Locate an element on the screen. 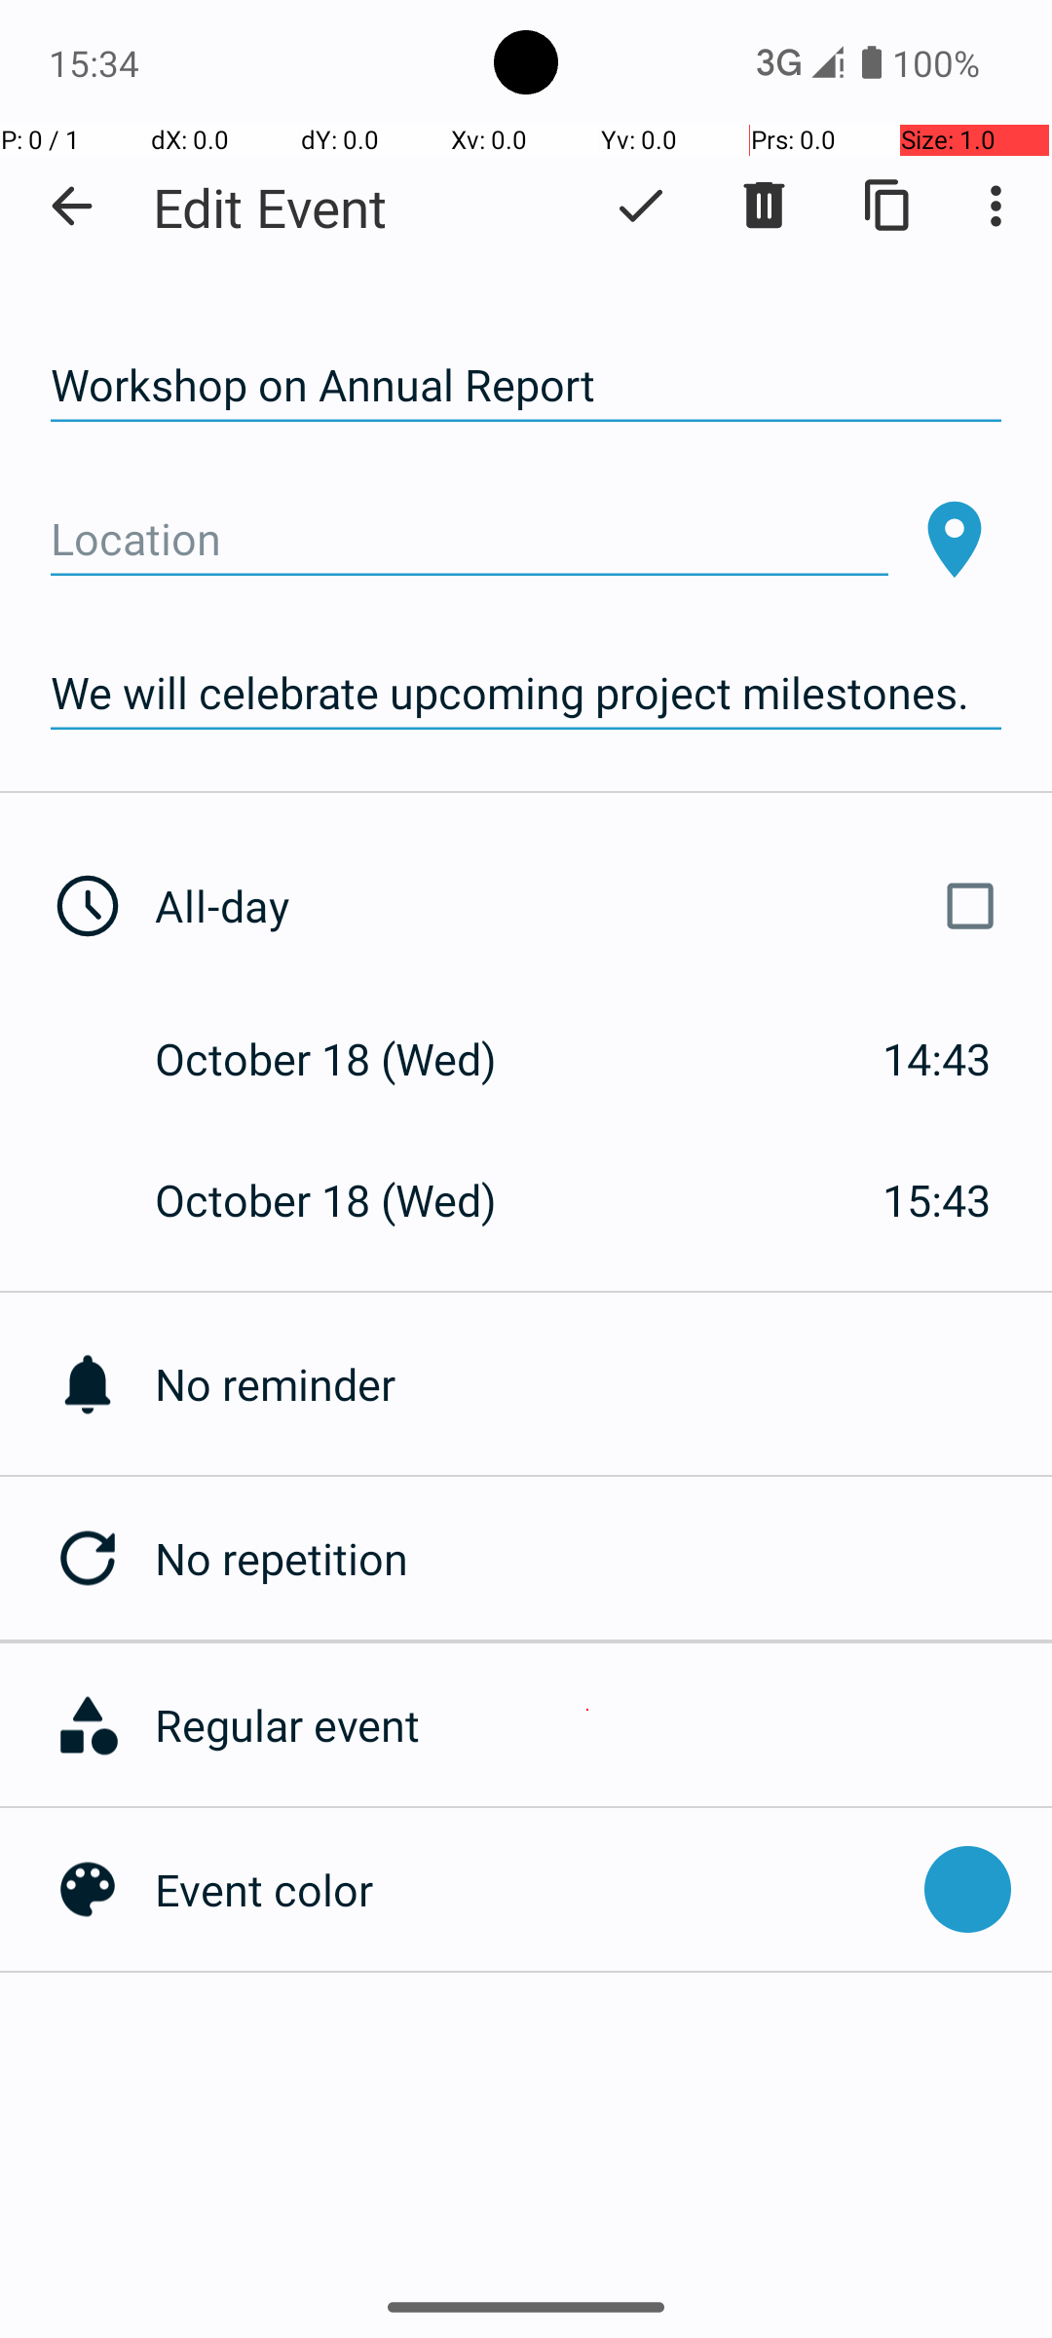  Workshop on Annual Report is located at coordinates (526, 386).